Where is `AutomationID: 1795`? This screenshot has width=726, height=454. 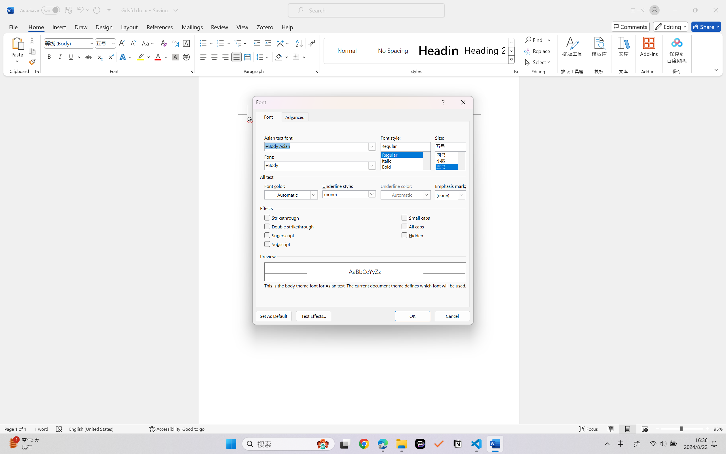
AutomationID: 1795 is located at coordinates (427, 161).